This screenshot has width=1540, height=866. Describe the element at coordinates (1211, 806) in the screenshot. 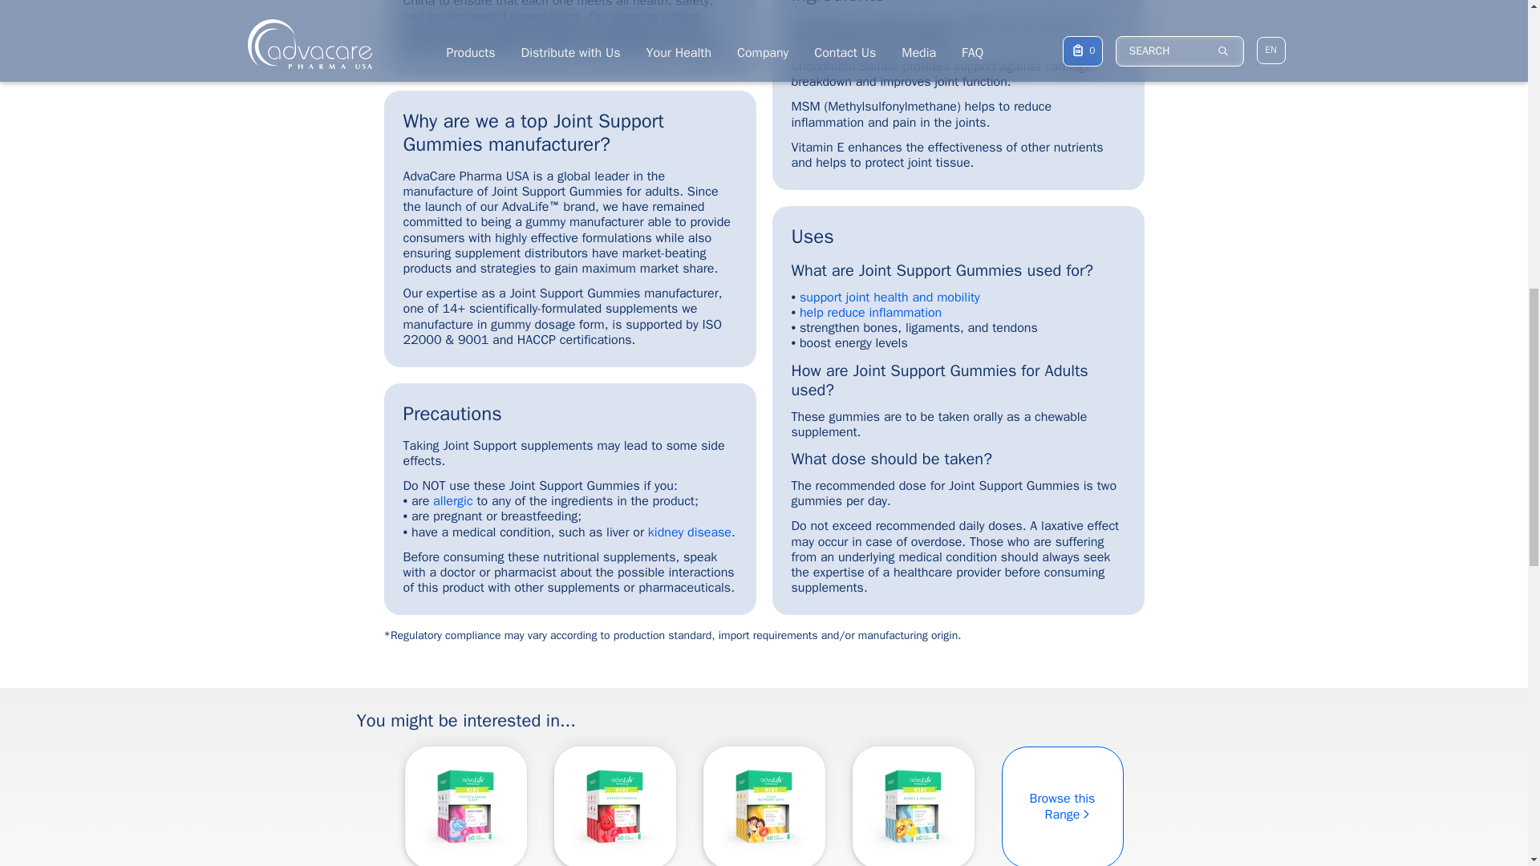

I see `Appetite Stimulant Gummies` at that location.